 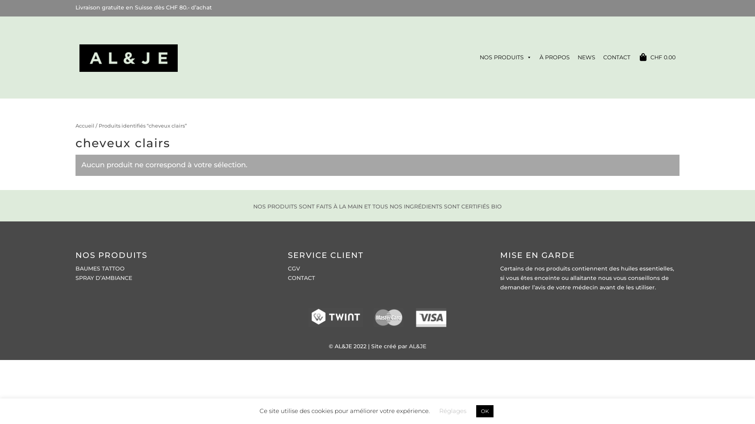 I want to click on CGV, so click(x=294, y=269).